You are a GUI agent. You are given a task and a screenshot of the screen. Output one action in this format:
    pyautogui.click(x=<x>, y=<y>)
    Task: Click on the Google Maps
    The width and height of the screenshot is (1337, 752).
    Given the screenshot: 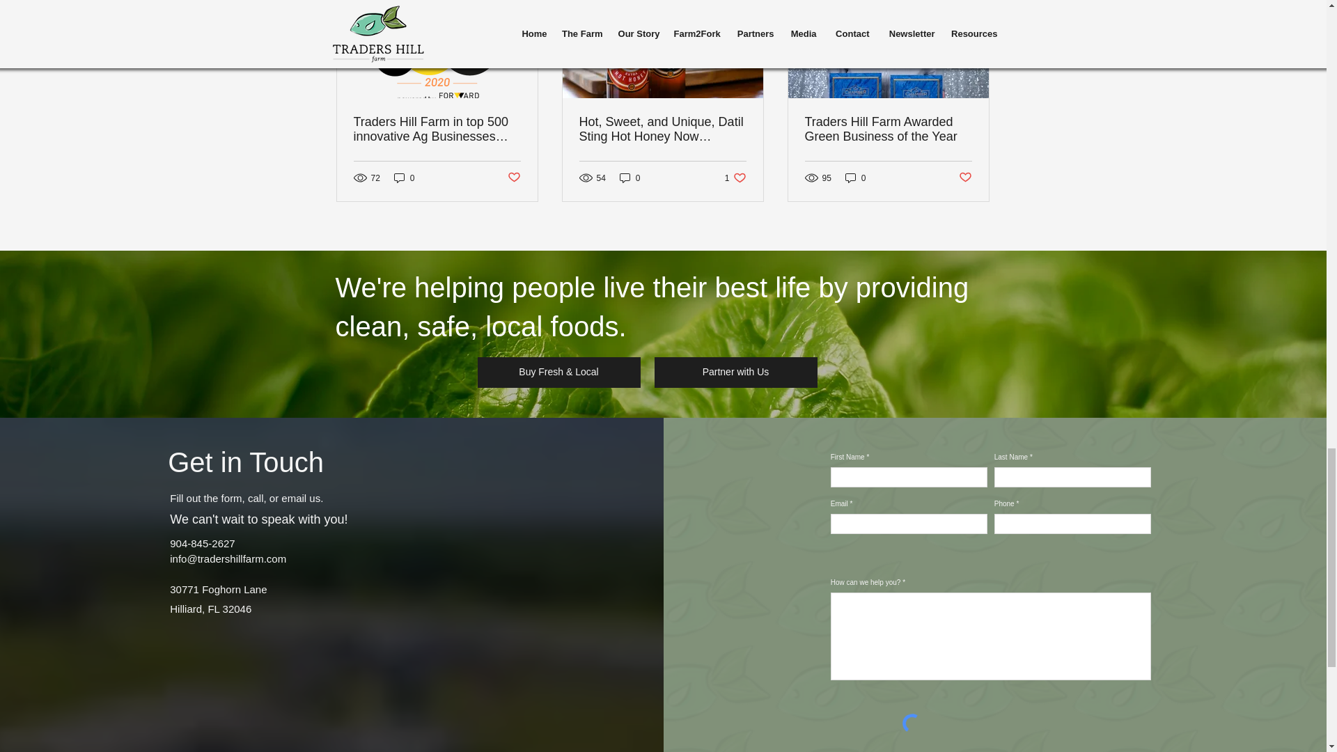 What is the action you would take?
    pyautogui.click(x=329, y=695)
    